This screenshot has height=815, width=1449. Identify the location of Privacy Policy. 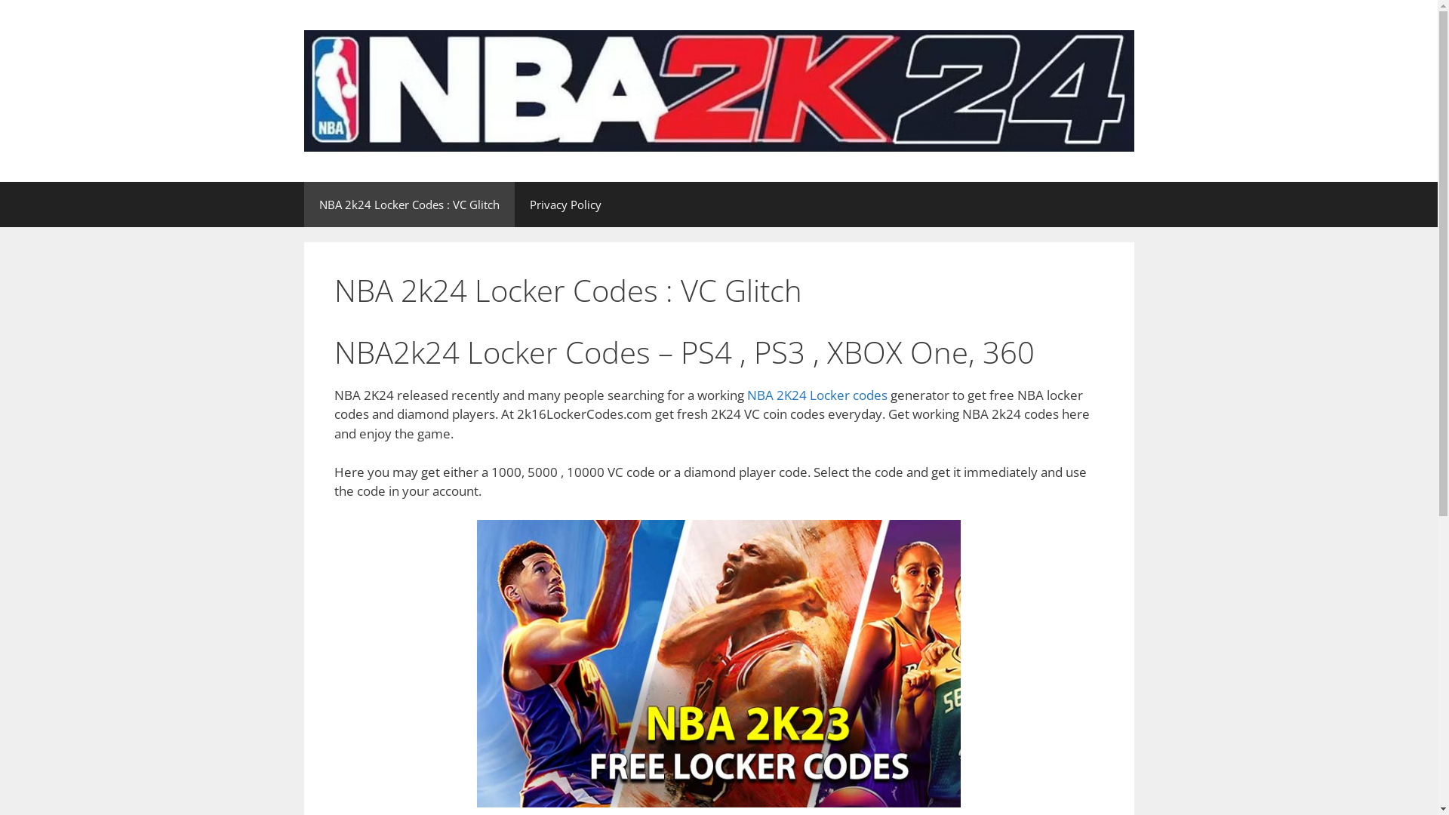
(566, 205).